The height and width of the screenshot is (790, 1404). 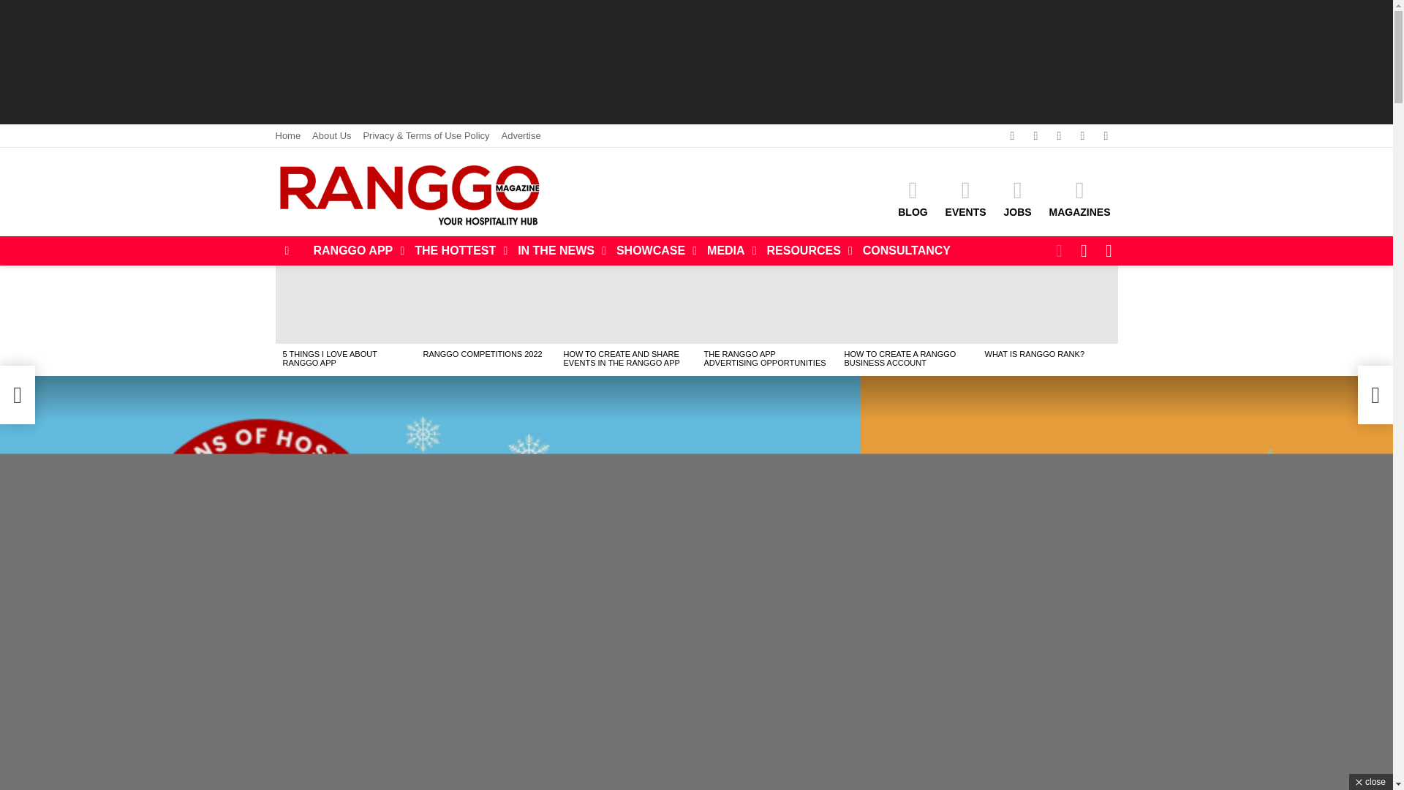 I want to click on About Us, so click(x=331, y=135).